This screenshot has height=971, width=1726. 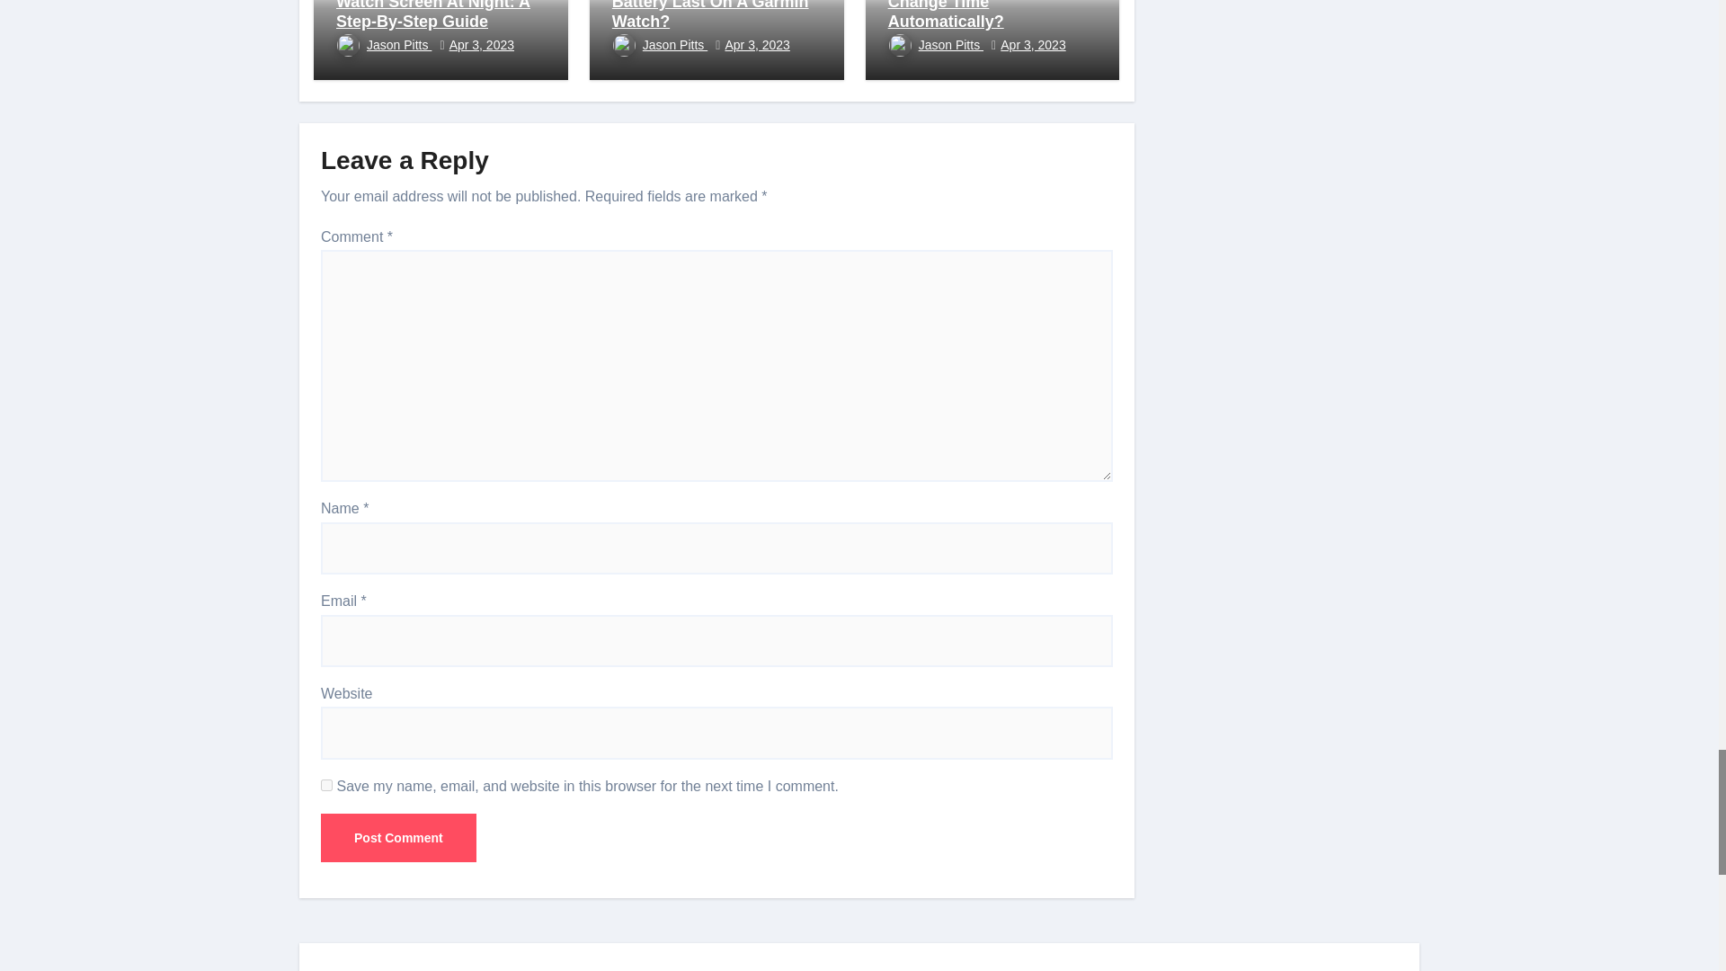 What do you see at coordinates (398, 838) in the screenshot?
I see `Post Comment` at bounding box center [398, 838].